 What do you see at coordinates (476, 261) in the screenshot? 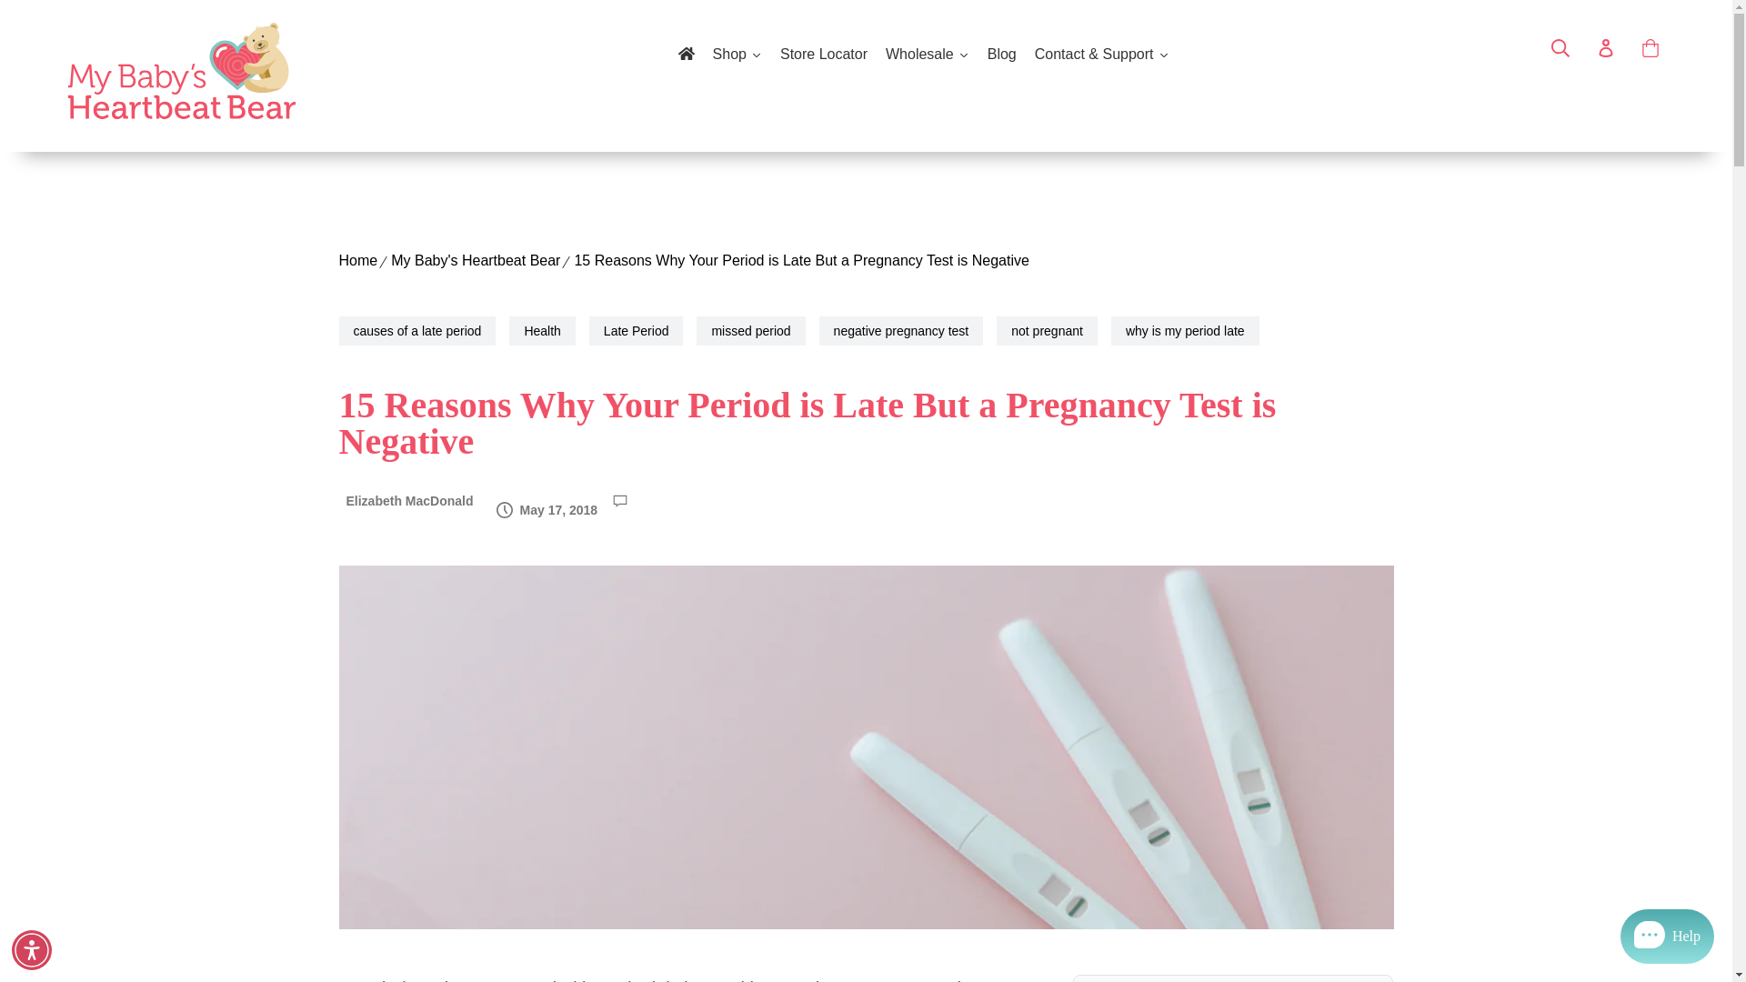
I see `My Baby's Heartbeat Bear` at bounding box center [476, 261].